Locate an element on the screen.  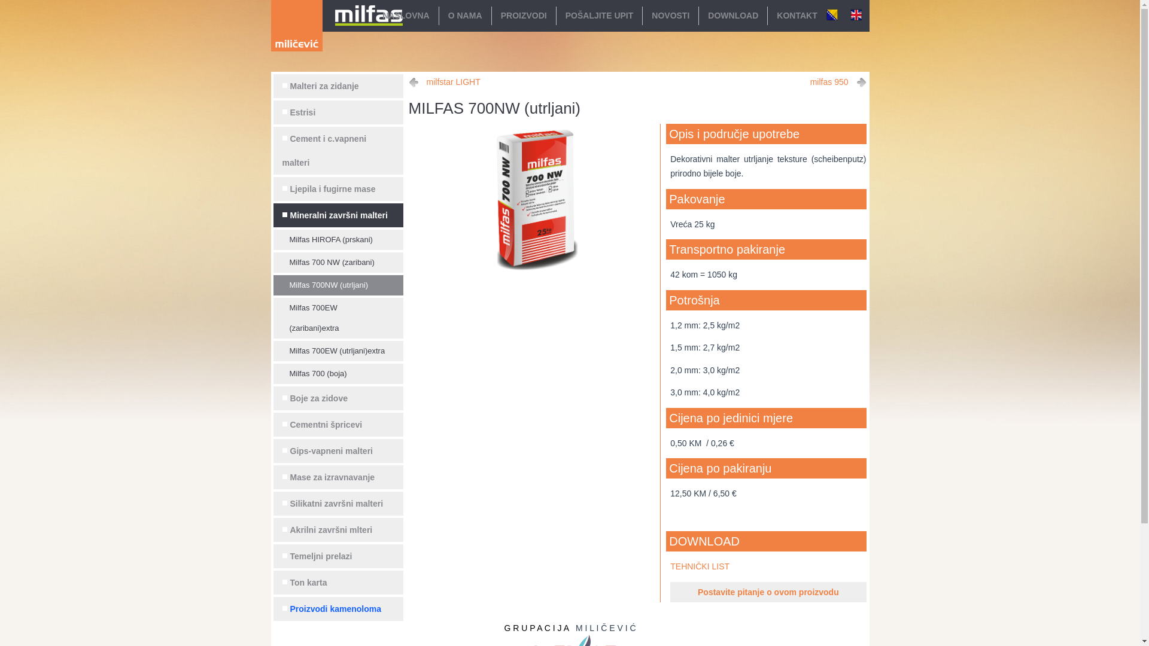
Cement i c.vapneni malteri is located at coordinates (338, 151).